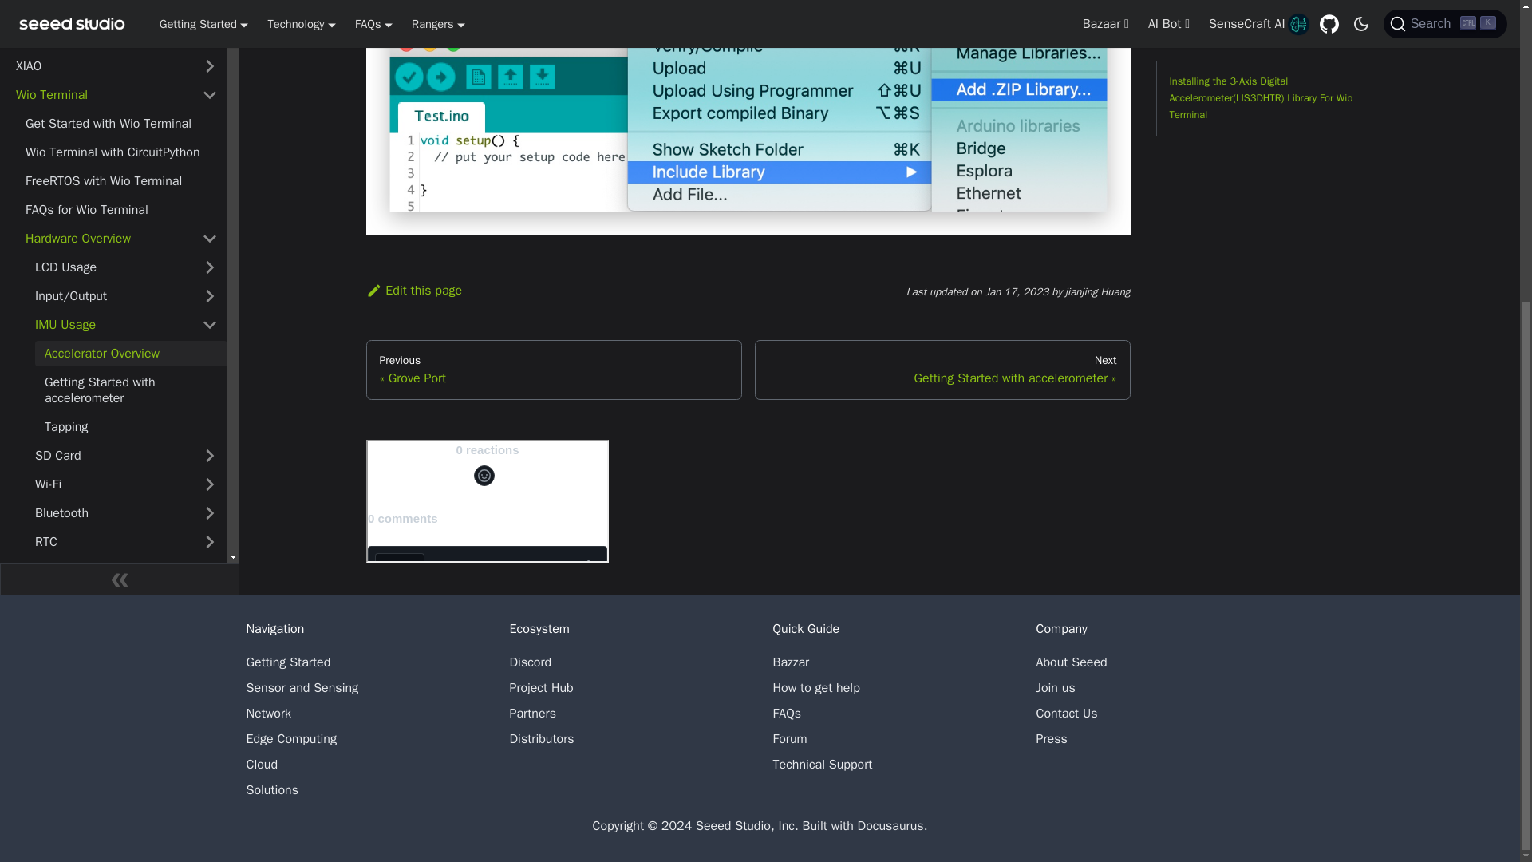 This screenshot has height=862, width=1532. What do you see at coordinates (120, 389) in the screenshot?
I see `Collapse sidebar` at bounding box center [120, 389].